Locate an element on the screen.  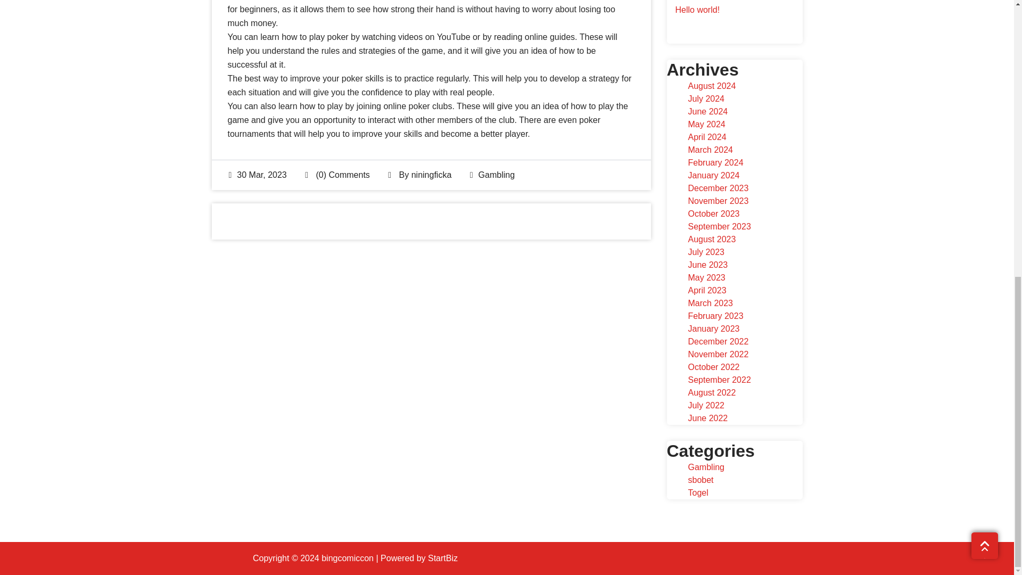
July 2023 is located at coordinates (706, 252).